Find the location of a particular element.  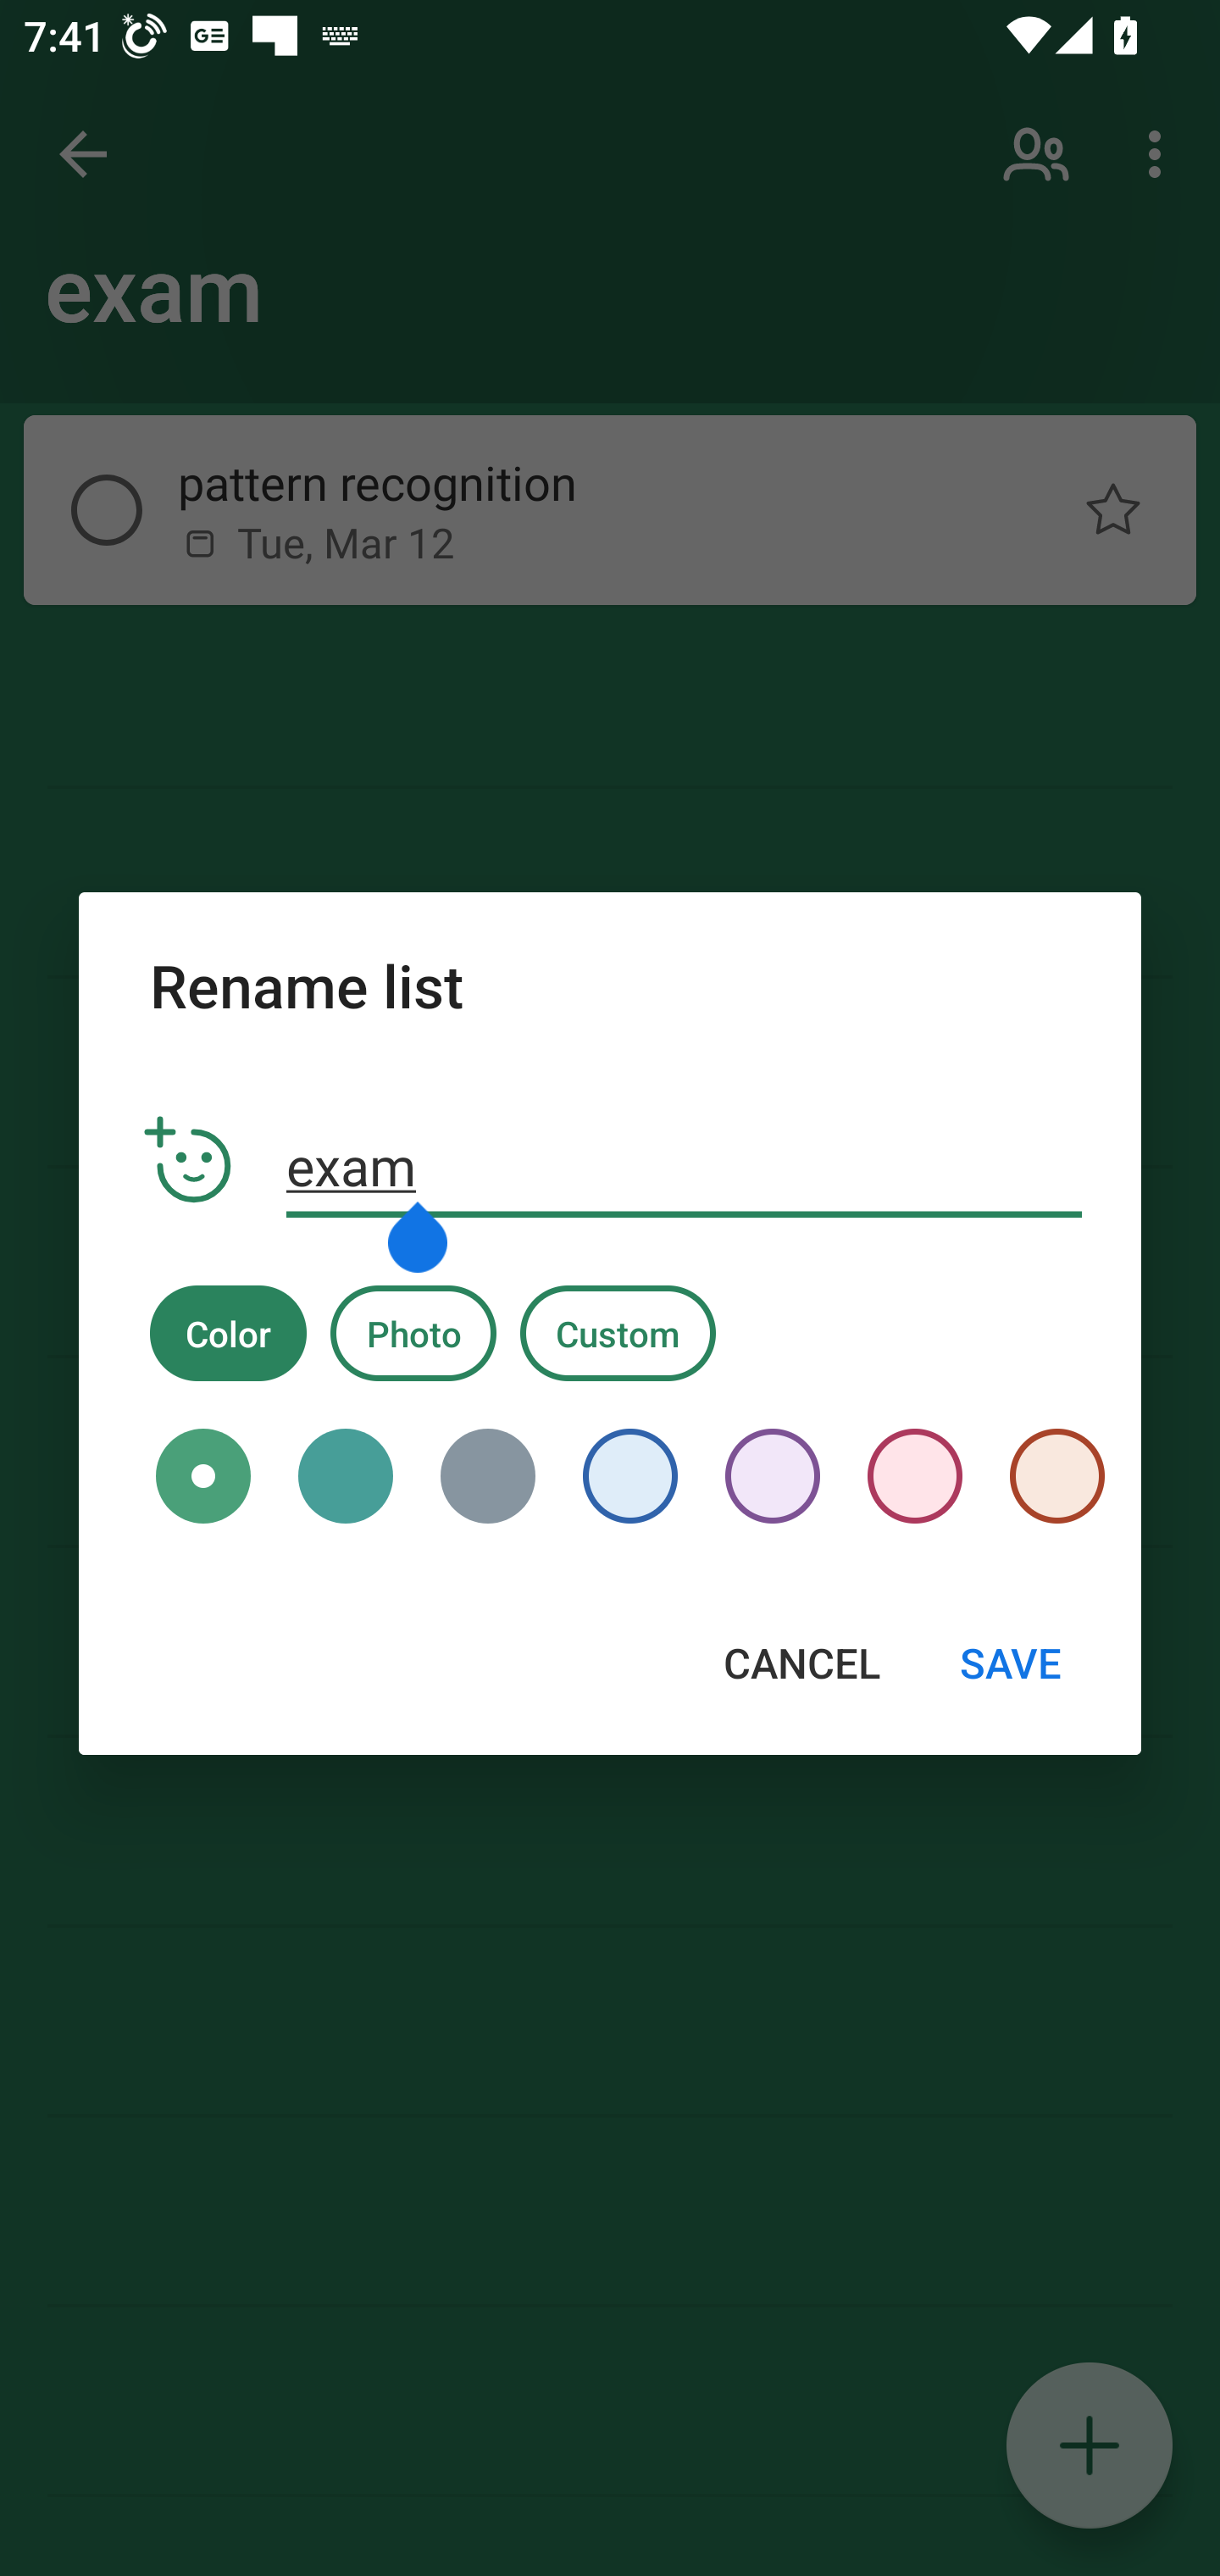

Custom Custom category is located at coordinates (618, 1332).